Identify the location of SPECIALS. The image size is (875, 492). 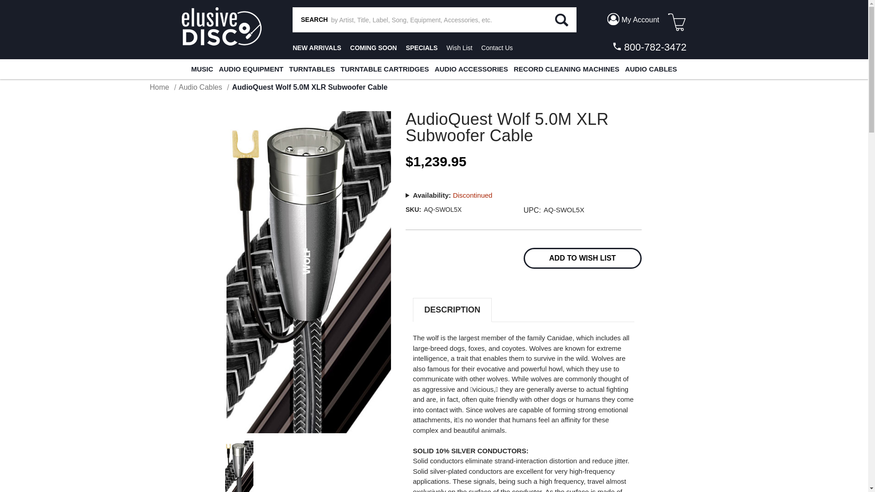
(422, 48).